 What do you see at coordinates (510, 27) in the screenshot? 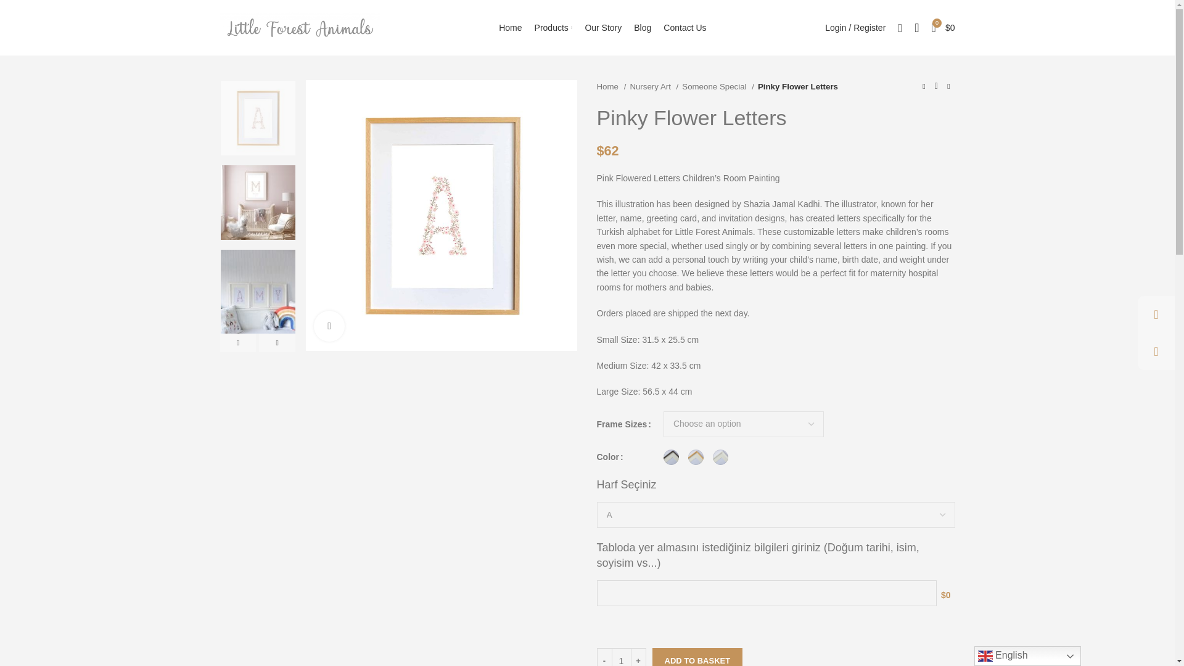
I see `Home` at bounding box center [510, 27].